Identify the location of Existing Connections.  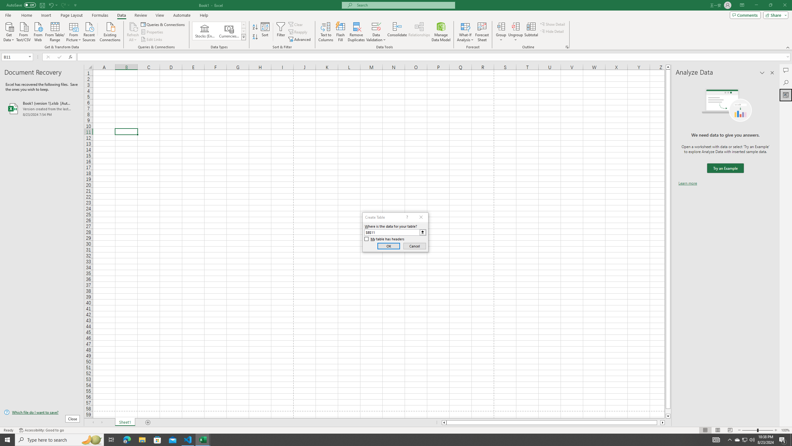
(110, 31).